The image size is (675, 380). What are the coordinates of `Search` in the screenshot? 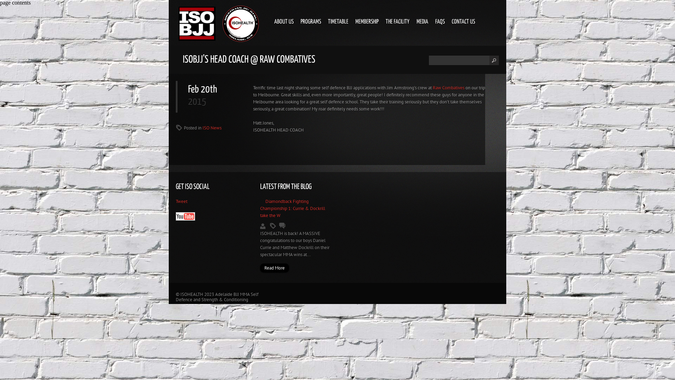 It's located at (459, 61).